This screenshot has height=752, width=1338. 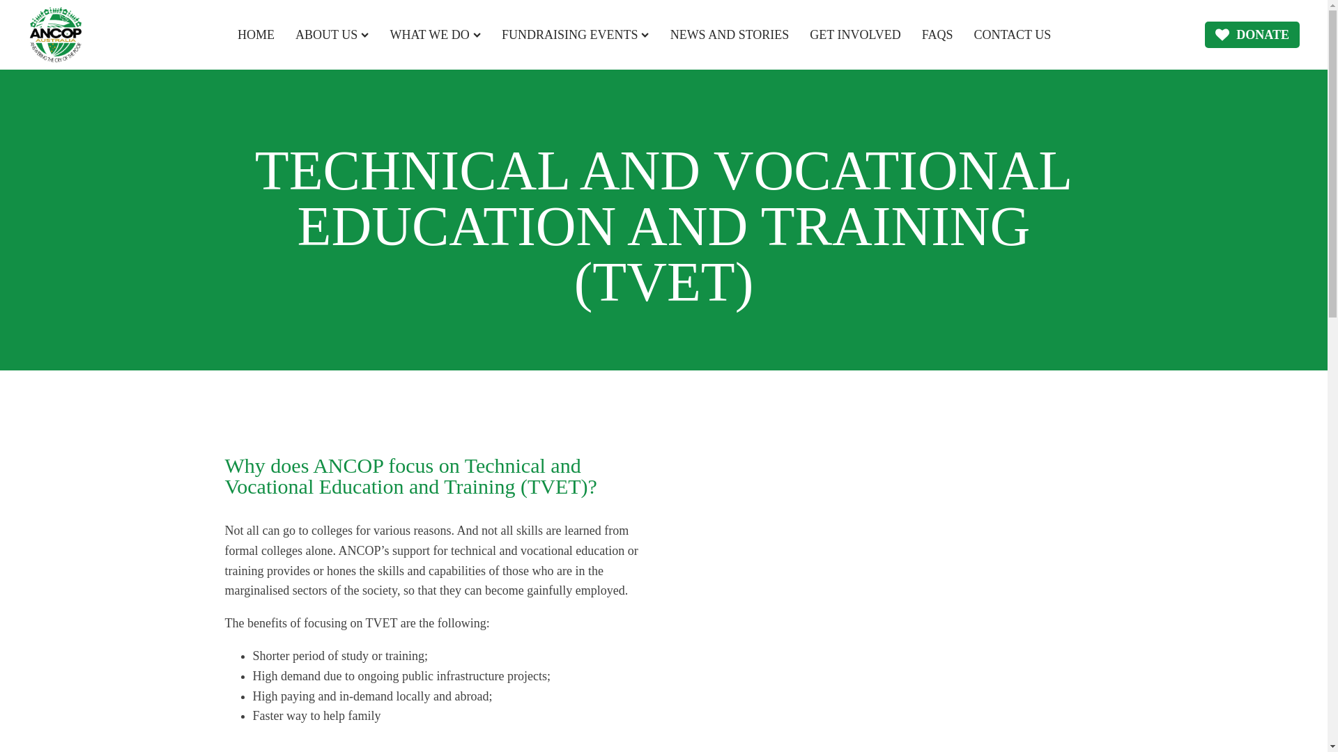 What do you see at coordinates (256, 35) in the screenshot?
I see `HOME` at bounding box center [256, 35].